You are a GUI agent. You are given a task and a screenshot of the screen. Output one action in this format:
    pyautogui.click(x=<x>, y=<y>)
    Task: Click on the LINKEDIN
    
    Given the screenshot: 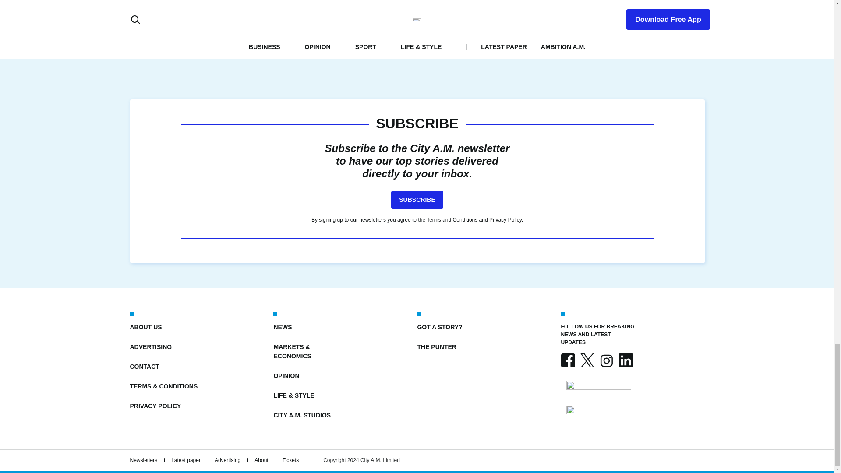 What is the action you would take?
    pyautogui.click(x=625, y=360)
    